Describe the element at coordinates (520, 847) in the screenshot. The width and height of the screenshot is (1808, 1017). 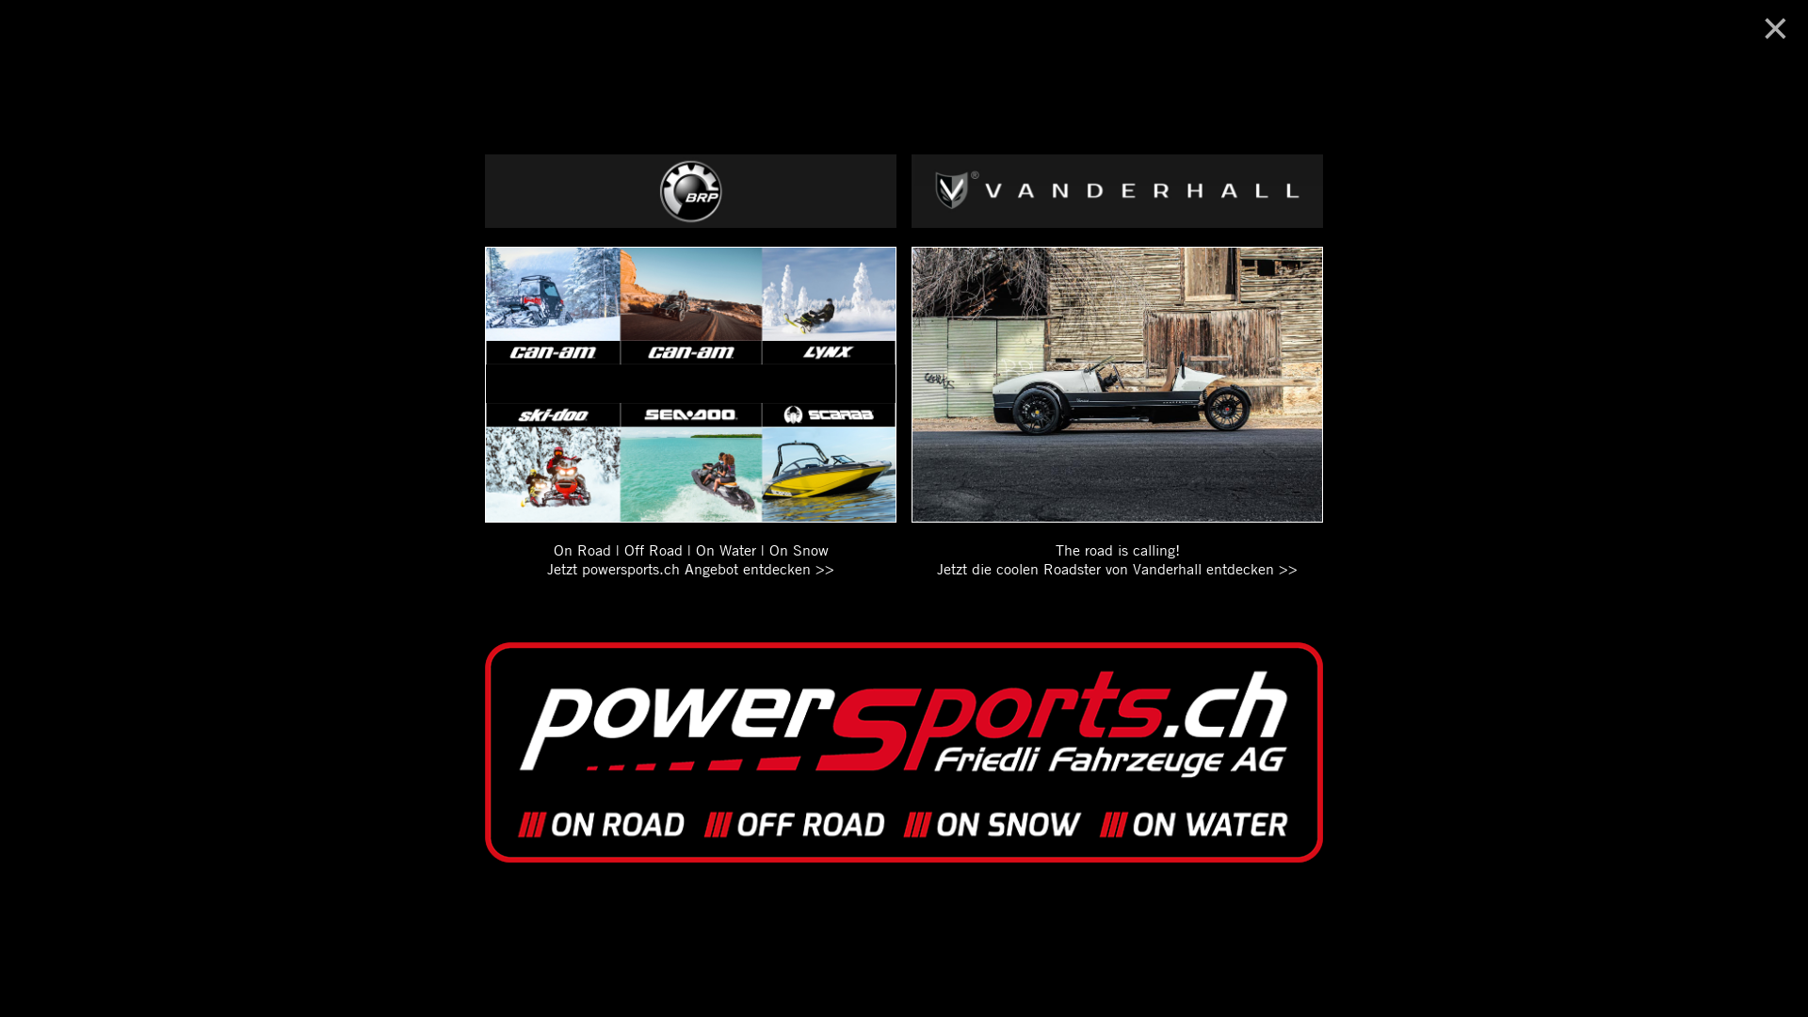
I see `Technischer Kundendienstberater 100% (m/w)` at that location.